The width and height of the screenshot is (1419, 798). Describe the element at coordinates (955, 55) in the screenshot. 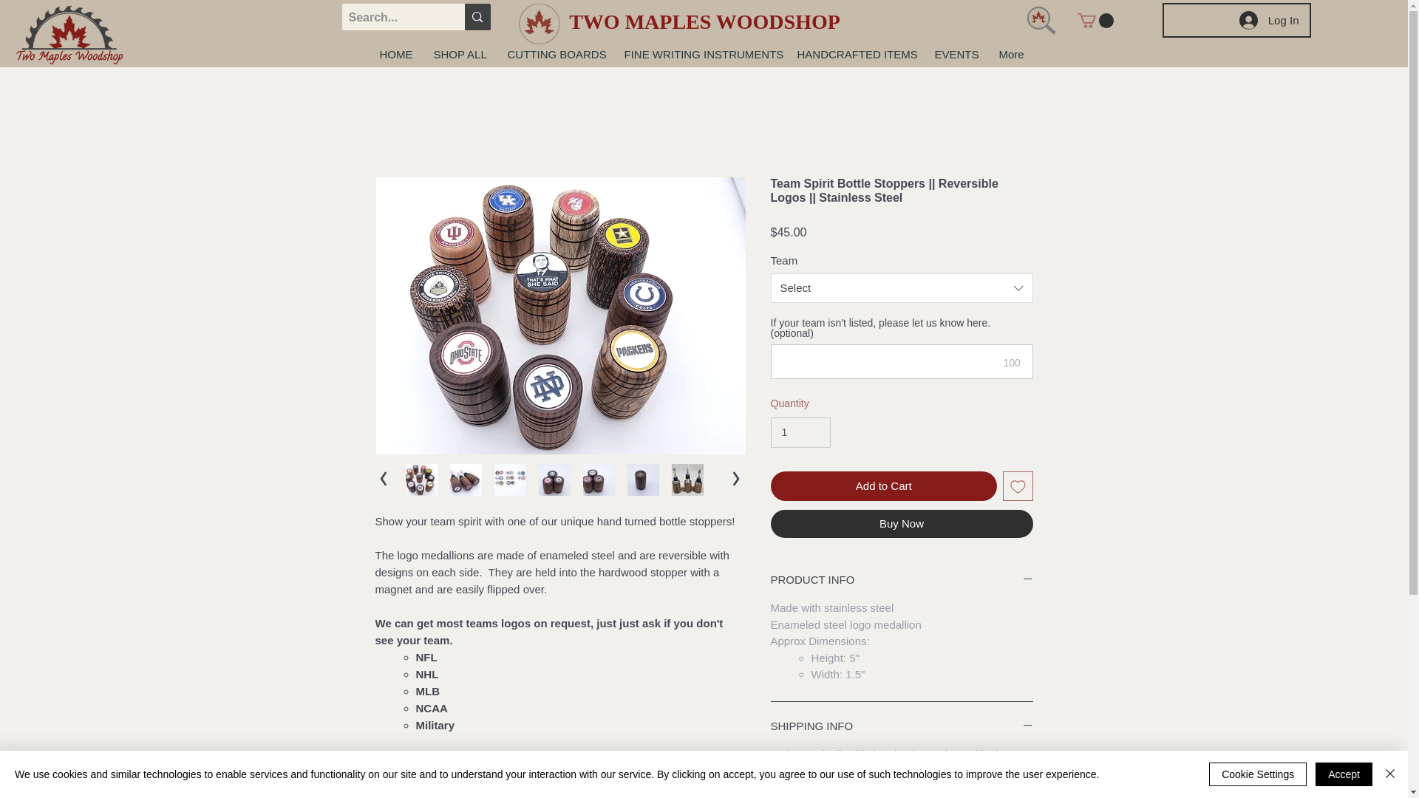

I see `EVENTS` at that location.